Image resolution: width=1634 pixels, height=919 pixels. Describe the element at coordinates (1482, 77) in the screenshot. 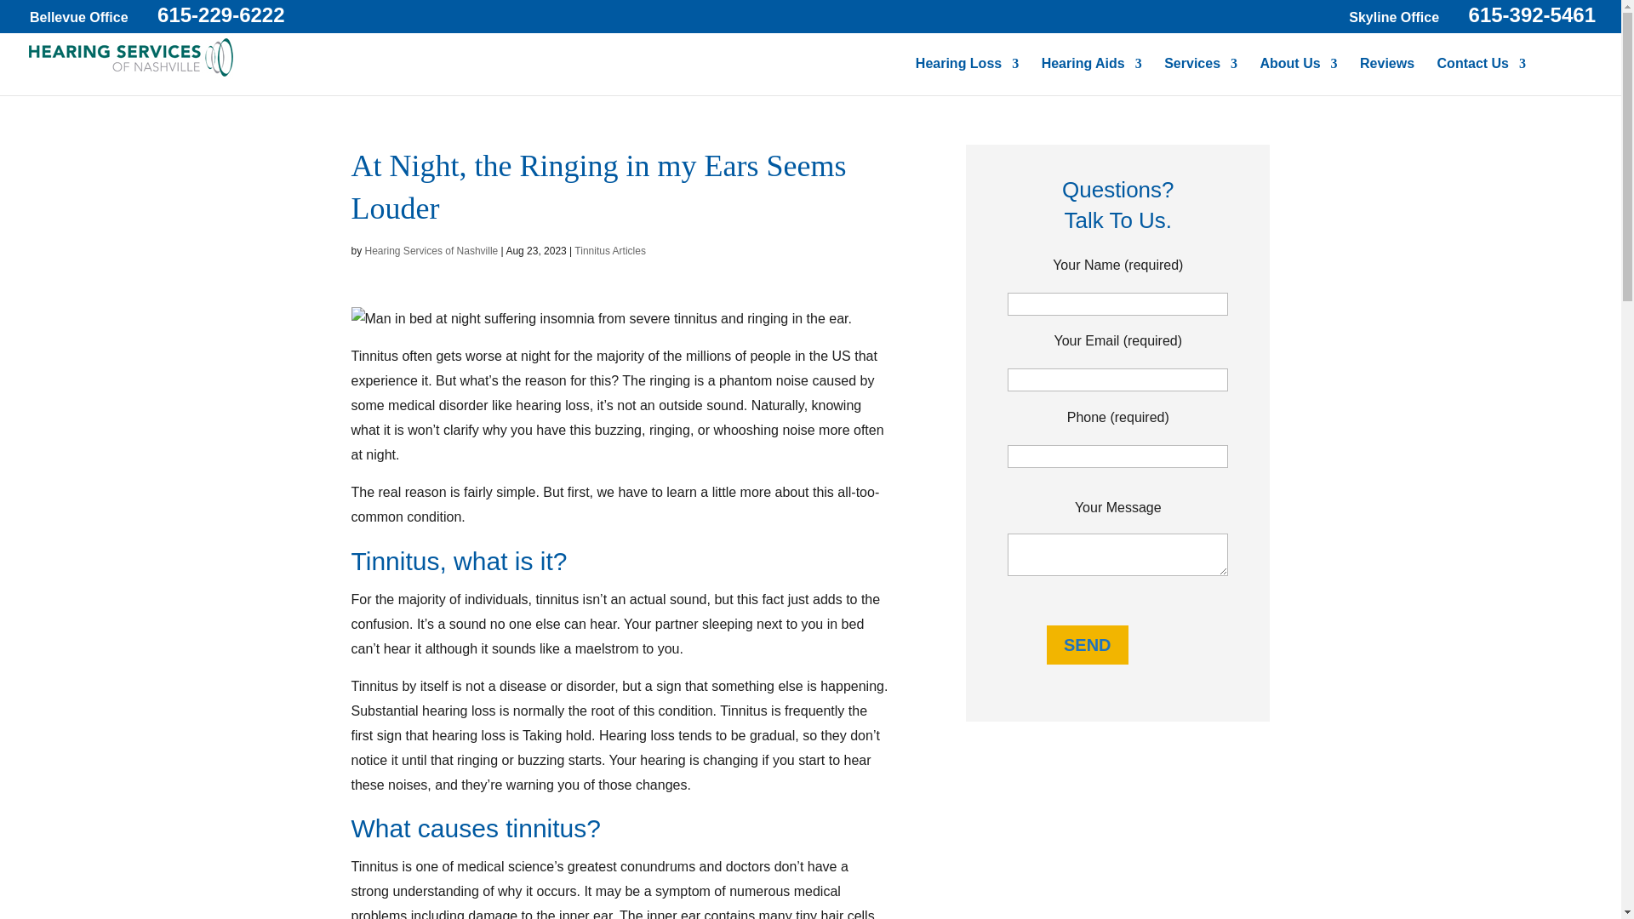

I see `Contact Us` at that location.